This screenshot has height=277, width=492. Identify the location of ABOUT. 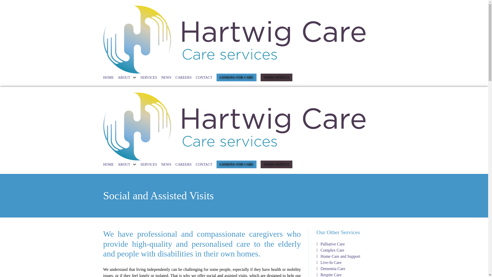
(124, 77).